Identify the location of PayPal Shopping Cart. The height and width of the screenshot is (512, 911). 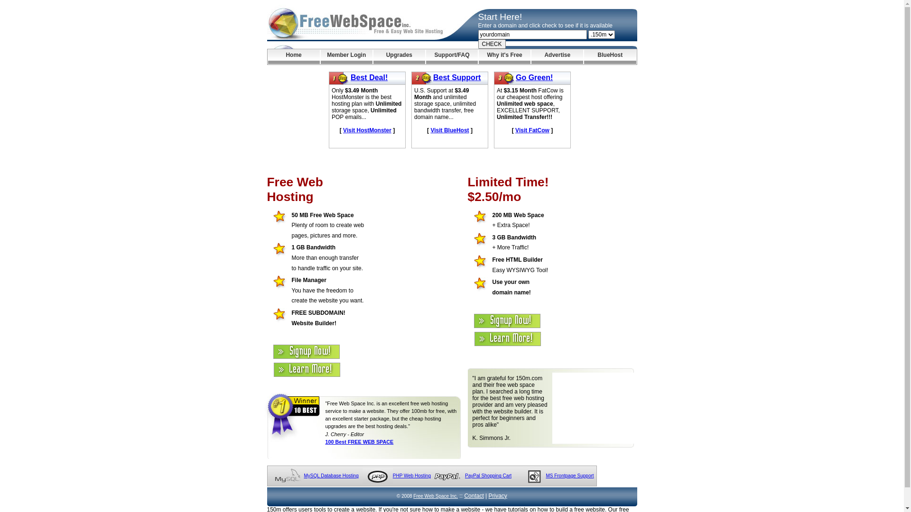
(488, 476).